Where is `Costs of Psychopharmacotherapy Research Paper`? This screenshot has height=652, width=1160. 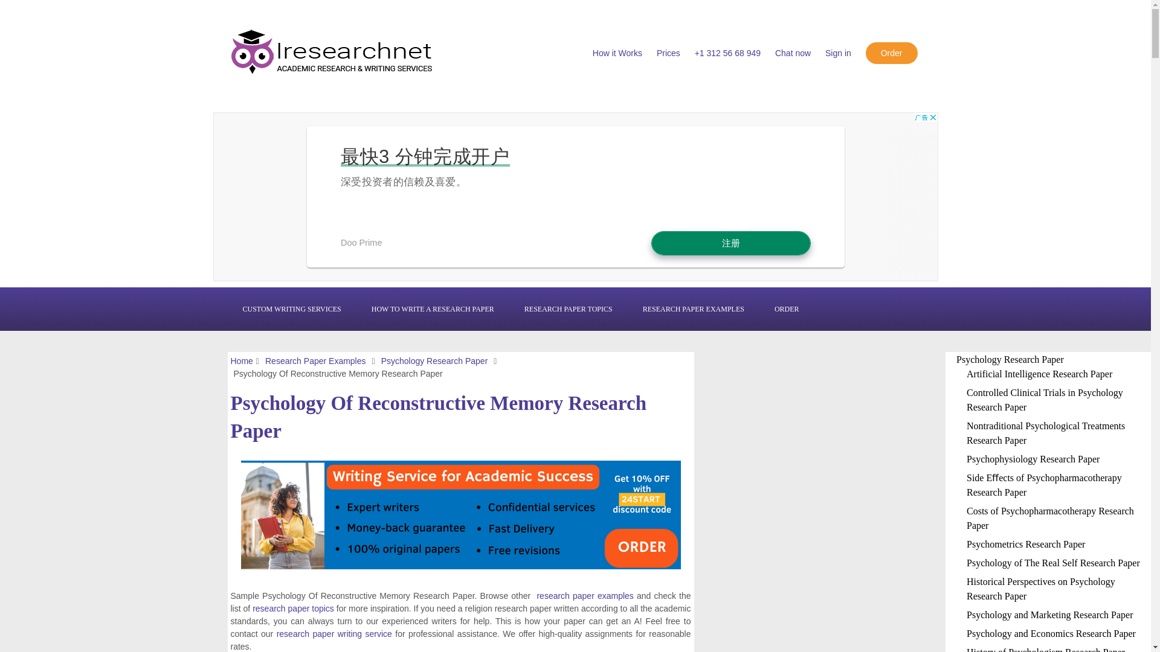 Costs of Psychopharmacotherapy Research Paper is located at coordinates (1050, 518).